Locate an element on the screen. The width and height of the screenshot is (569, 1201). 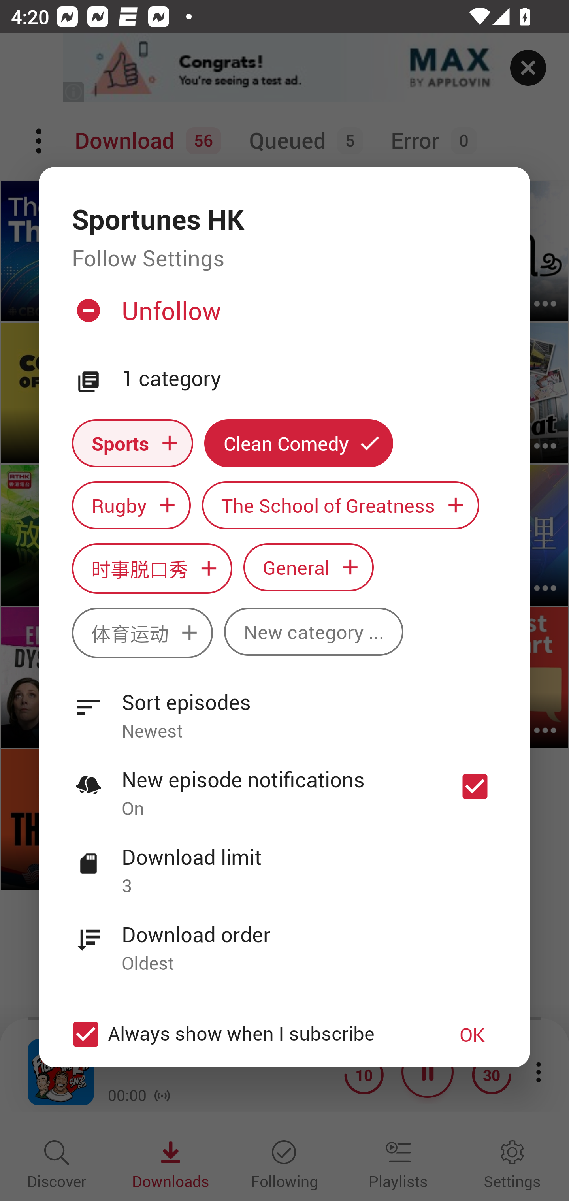
New category ... is located at coordinates (314, 631).